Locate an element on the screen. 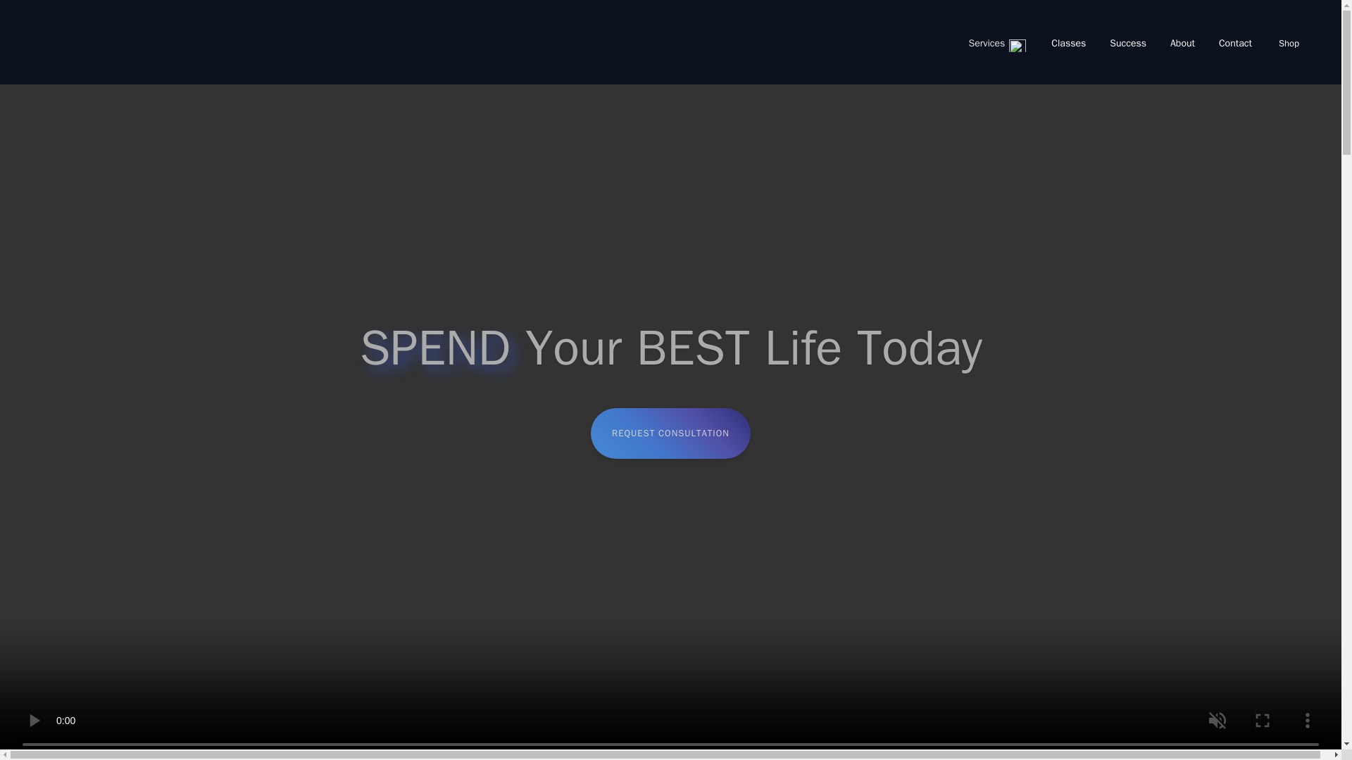  SPEND is located at coordinates (435, 348).